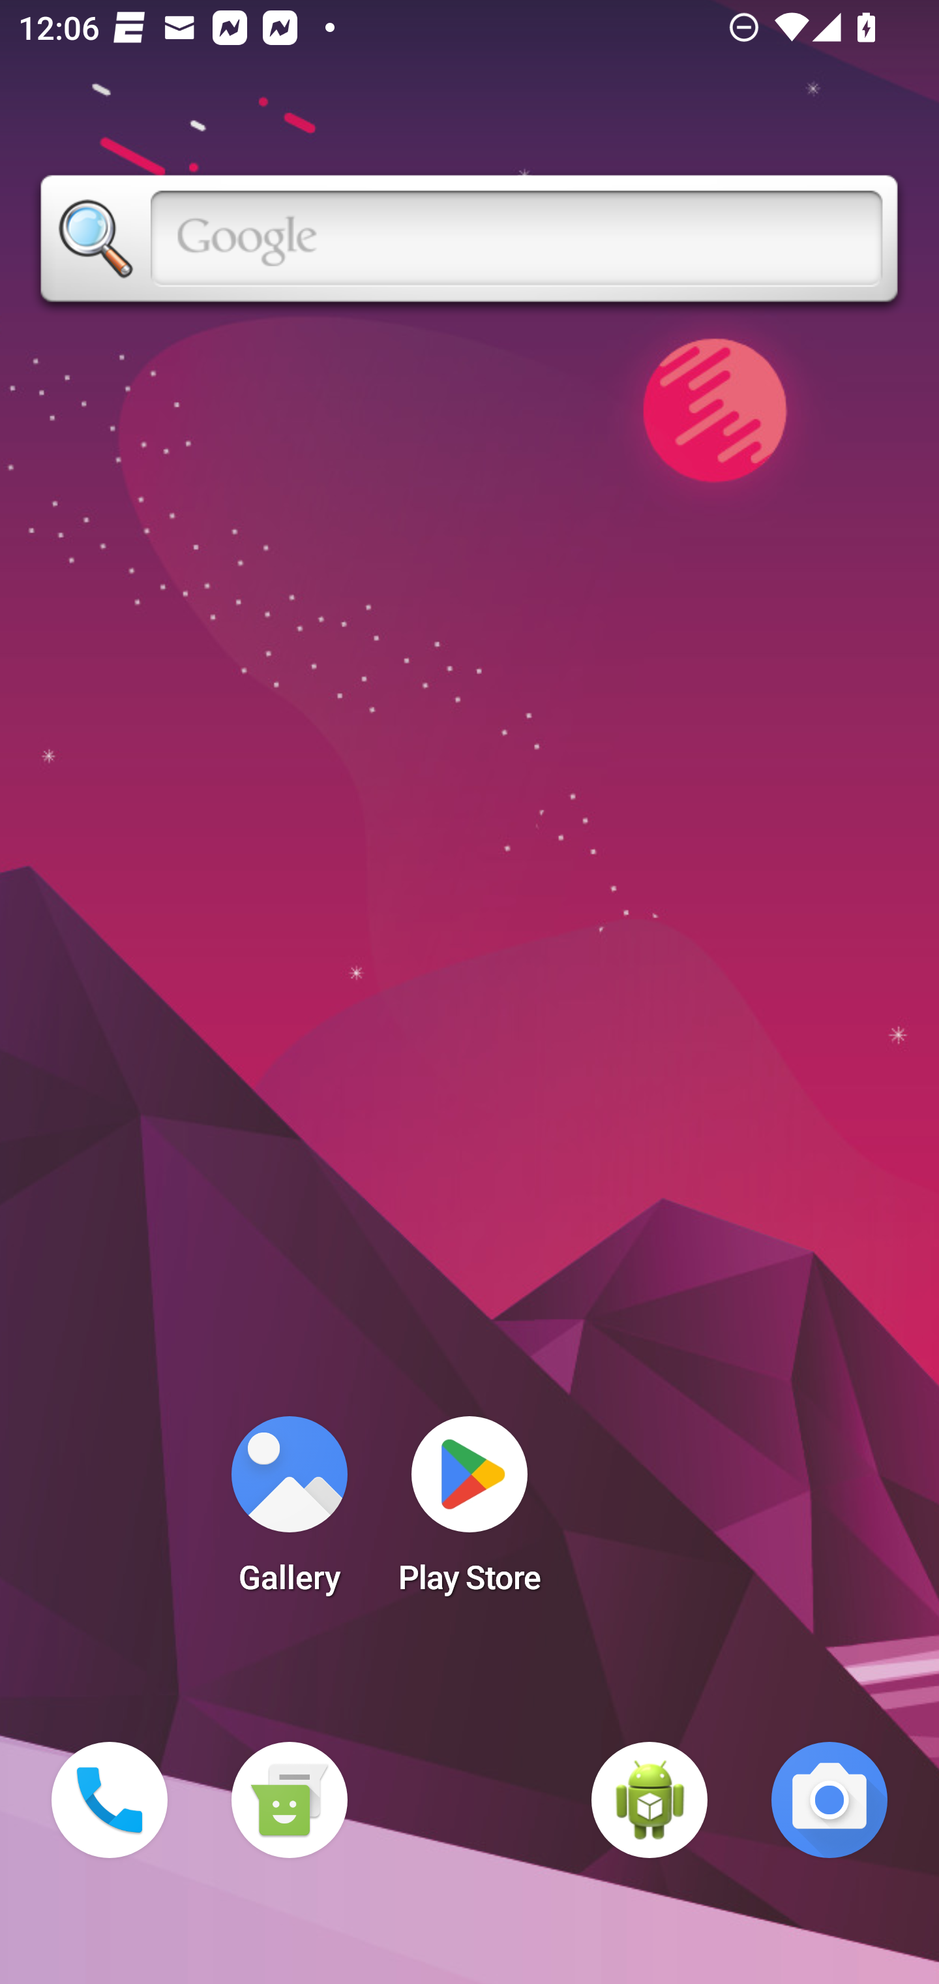 Image resolution: width=939 pixels, height=1984 pixels. What do you see at coordinates (649, 1800) in the screenshot?
I see `WebView Browser Tester` at bounding box center [649, 1800].